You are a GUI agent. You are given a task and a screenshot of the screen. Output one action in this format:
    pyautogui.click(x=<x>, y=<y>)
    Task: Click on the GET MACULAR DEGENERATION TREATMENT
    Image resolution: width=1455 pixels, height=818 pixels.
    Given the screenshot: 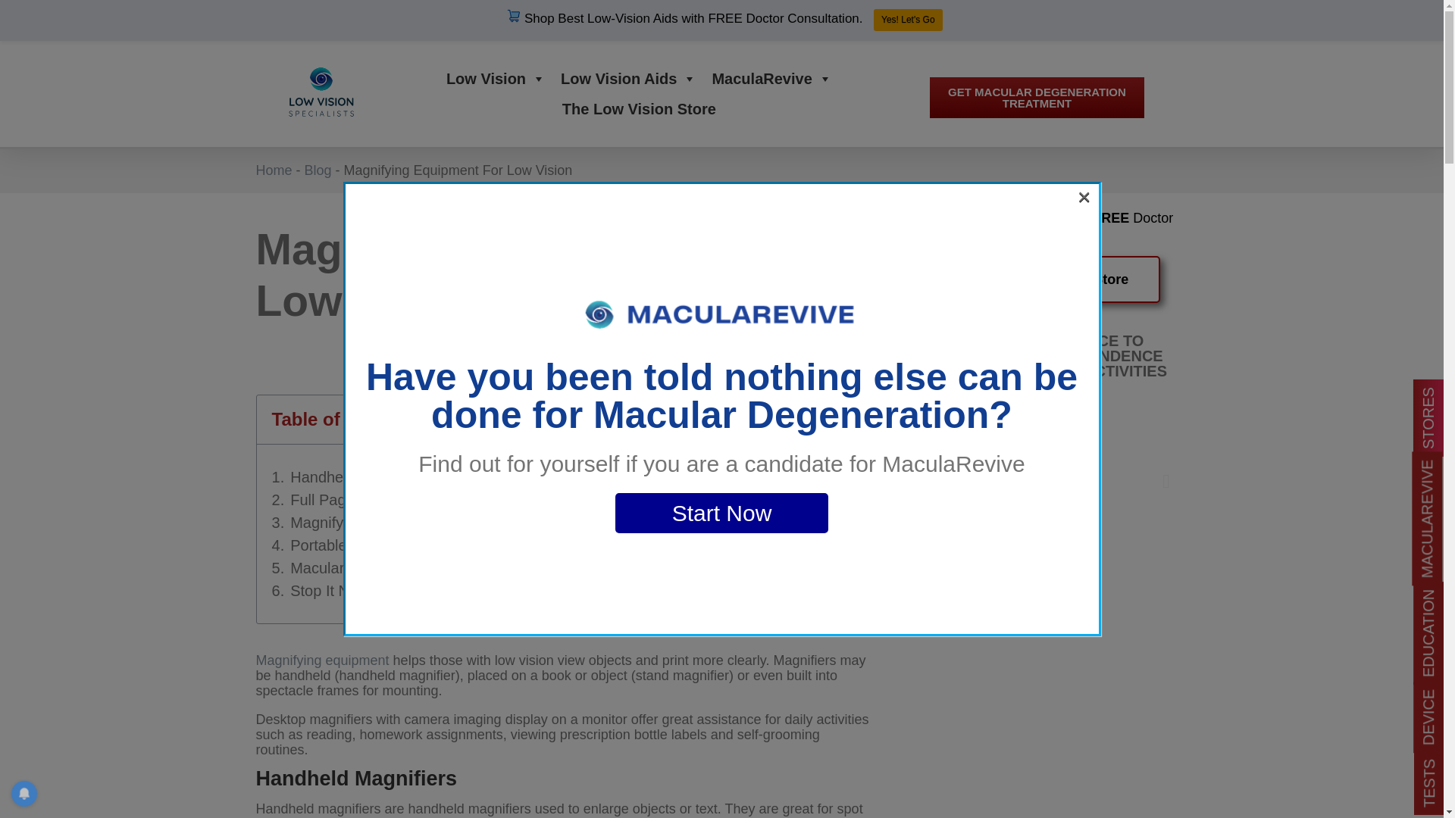 What is the action you would take?
    pyautogui.click(x=1037, y=97)
    